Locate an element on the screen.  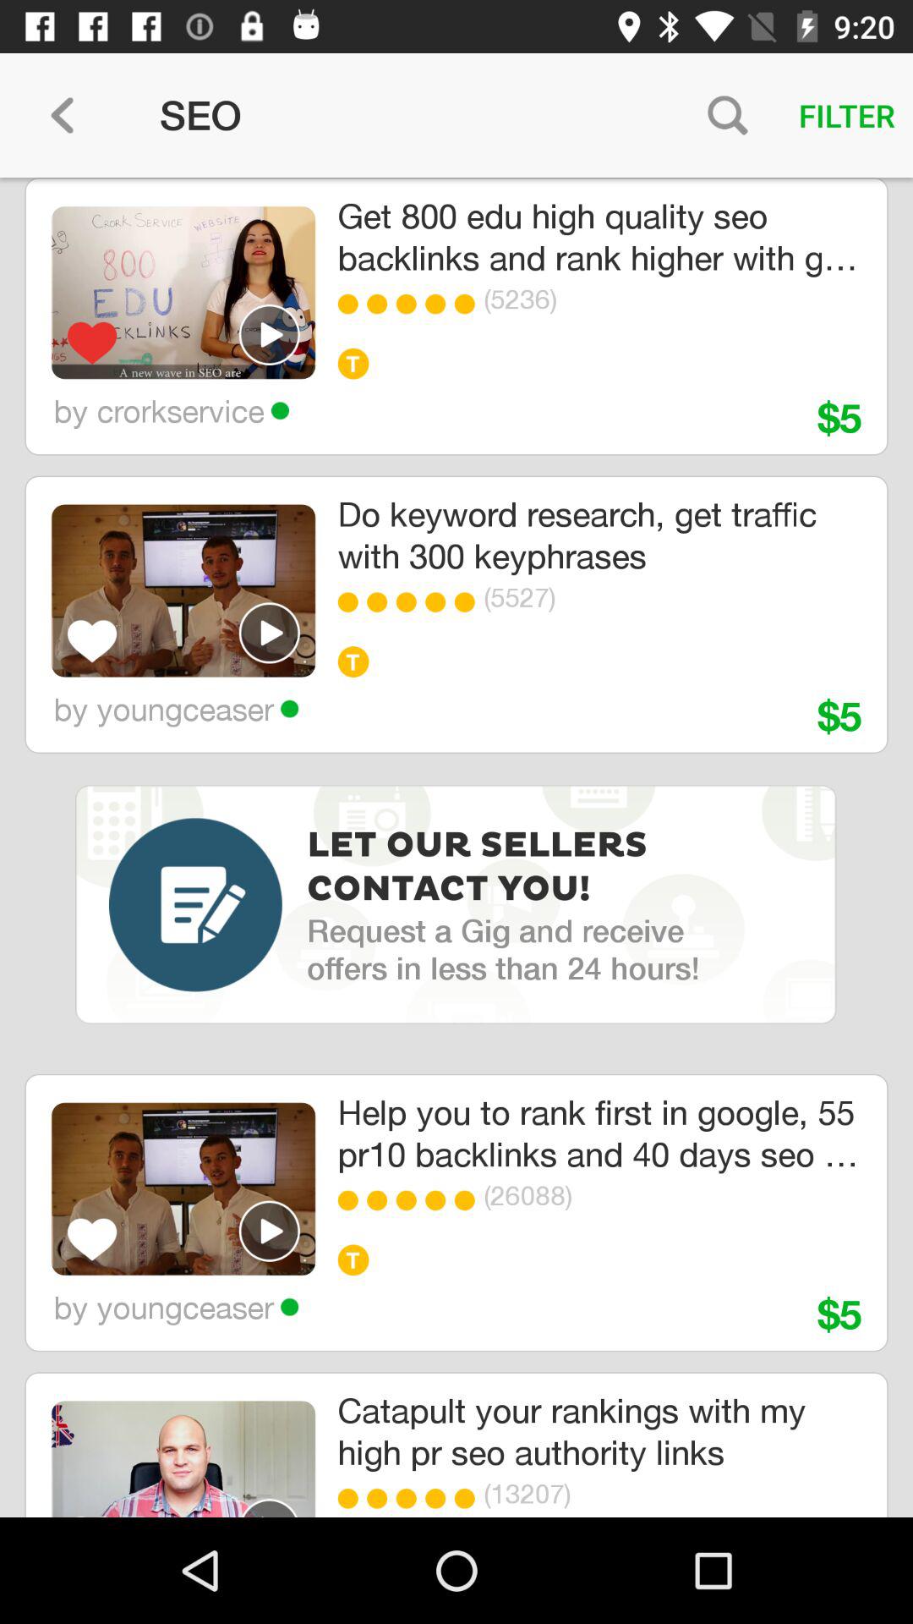
open icon below do keyword research item is located at coordinates (352, 602).